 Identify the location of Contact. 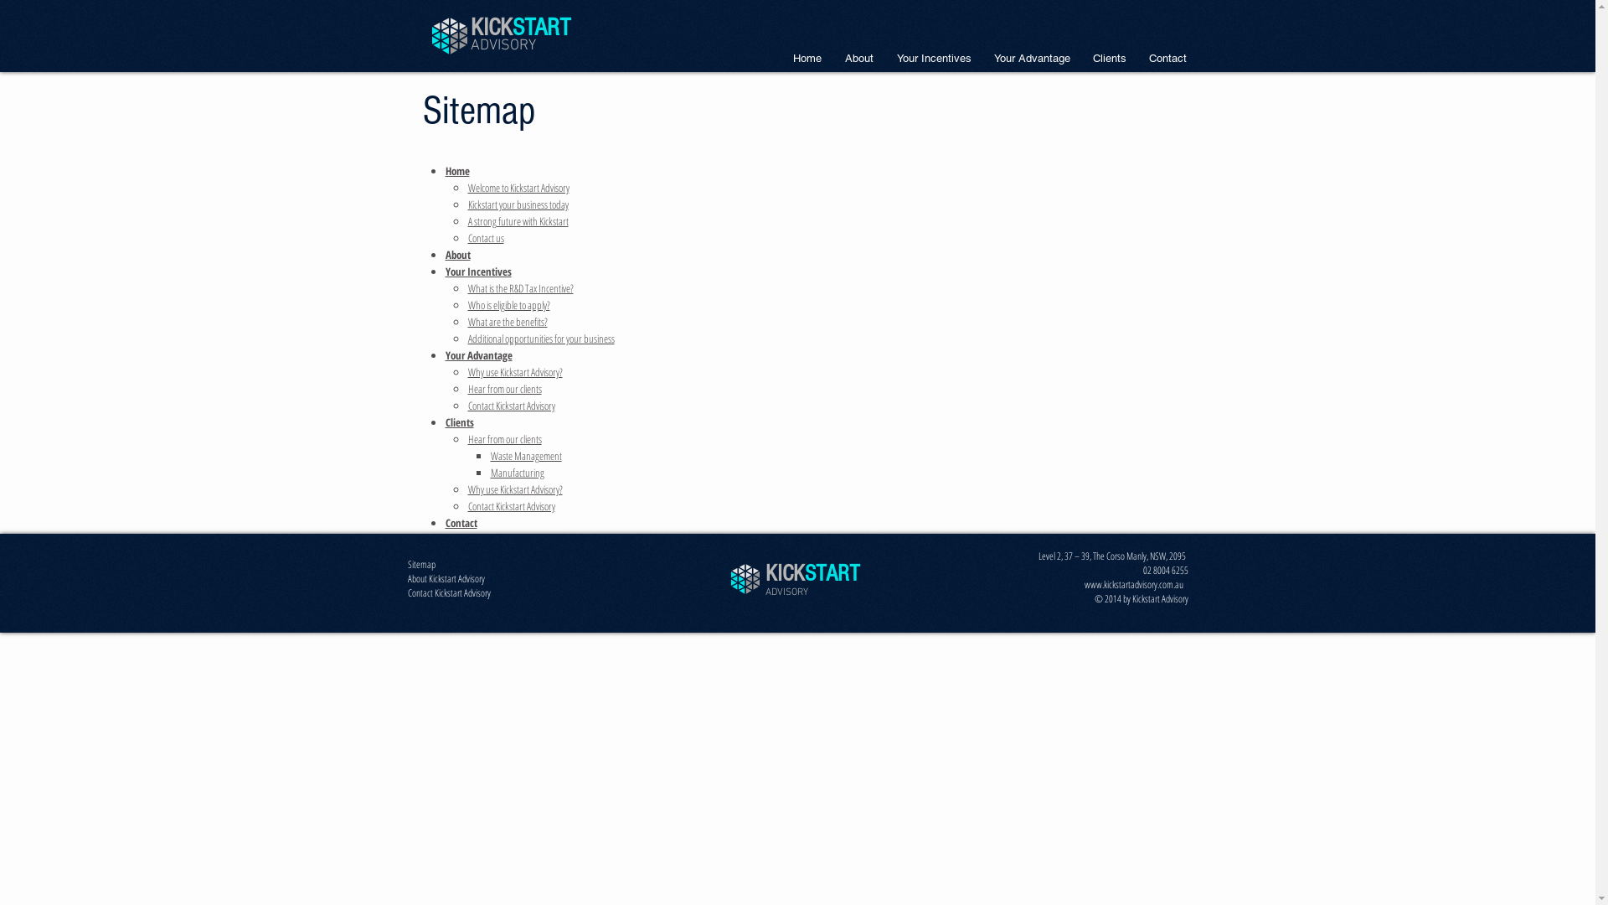
(1167, 59).